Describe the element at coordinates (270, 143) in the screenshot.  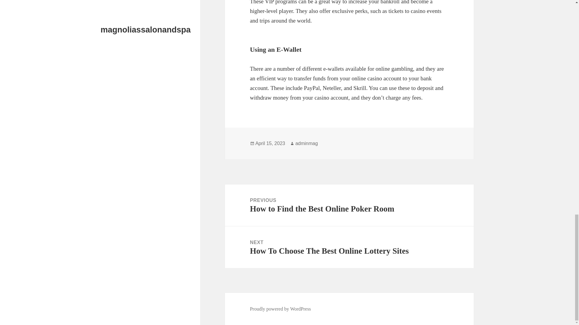
I see `Proudly powered by WordPress` at that location.